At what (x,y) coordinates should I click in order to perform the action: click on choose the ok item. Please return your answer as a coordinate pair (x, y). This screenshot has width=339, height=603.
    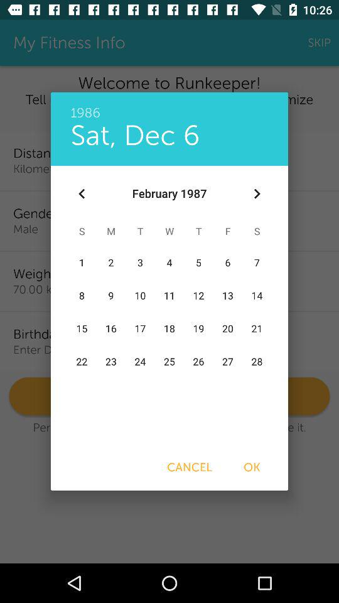
    Looking at the image, I should click on (252, 467).